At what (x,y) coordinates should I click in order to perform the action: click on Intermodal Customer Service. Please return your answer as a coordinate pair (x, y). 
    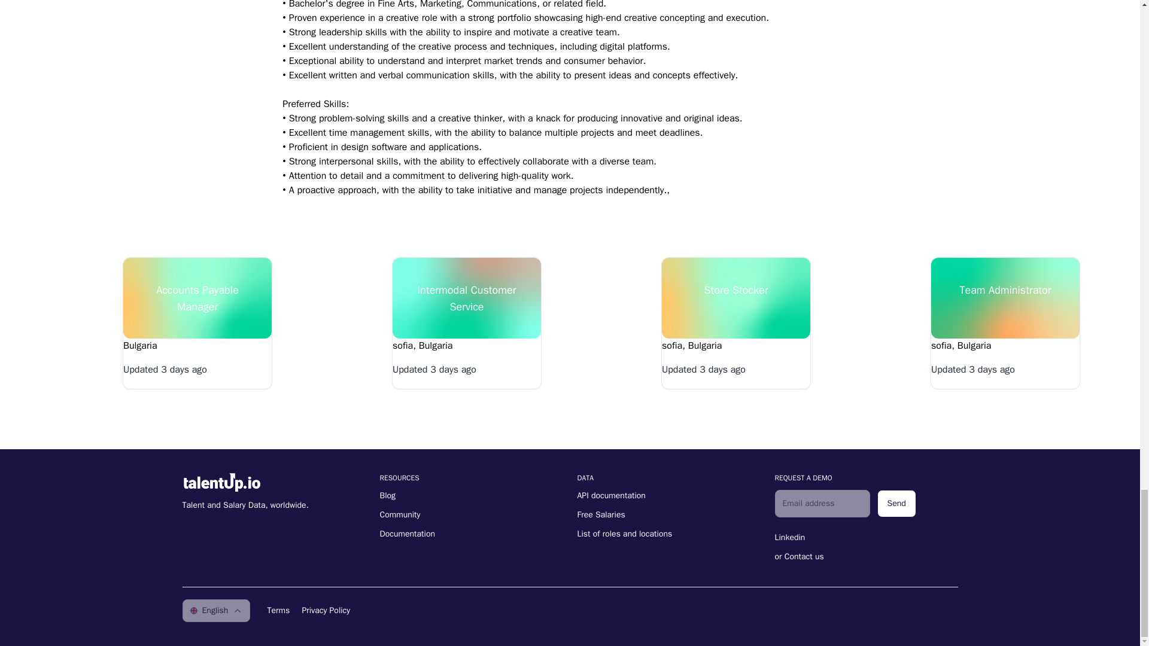
    Looking at the image, I should click on (467, 304).